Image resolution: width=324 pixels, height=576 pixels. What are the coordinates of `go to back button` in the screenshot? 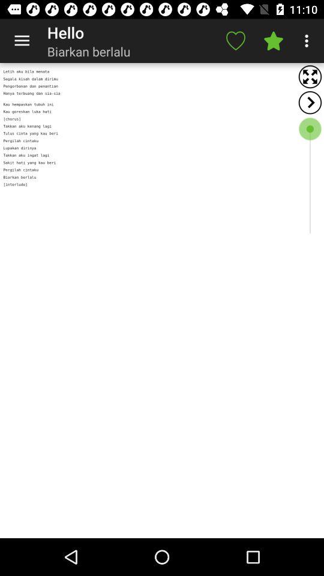 It's located at (310, 102).